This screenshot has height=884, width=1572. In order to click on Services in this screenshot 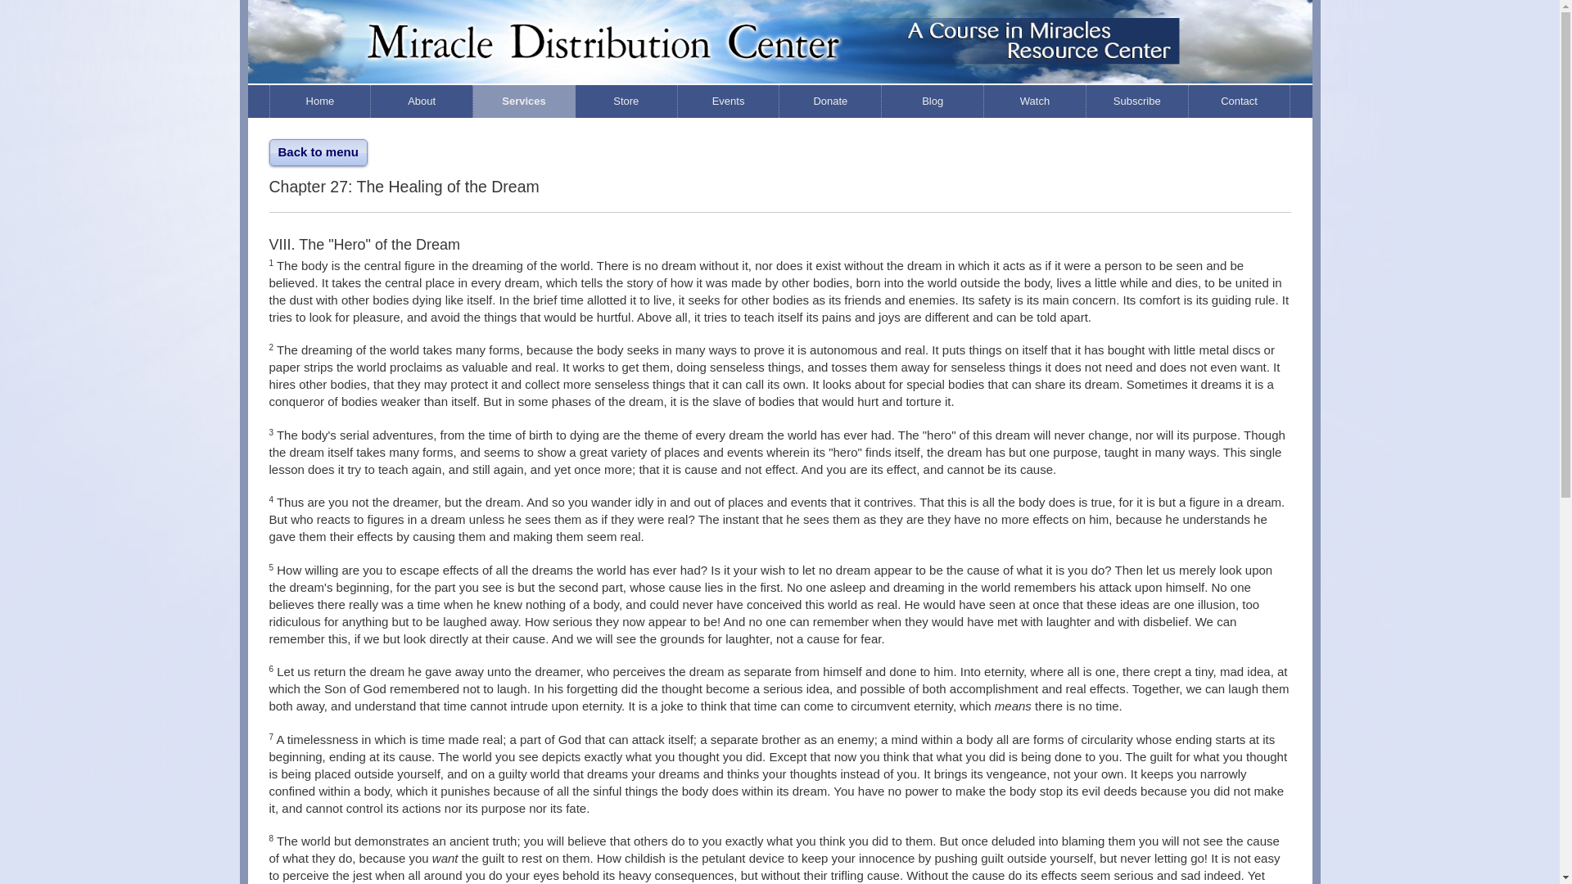, I will do `click(524, 101)`.